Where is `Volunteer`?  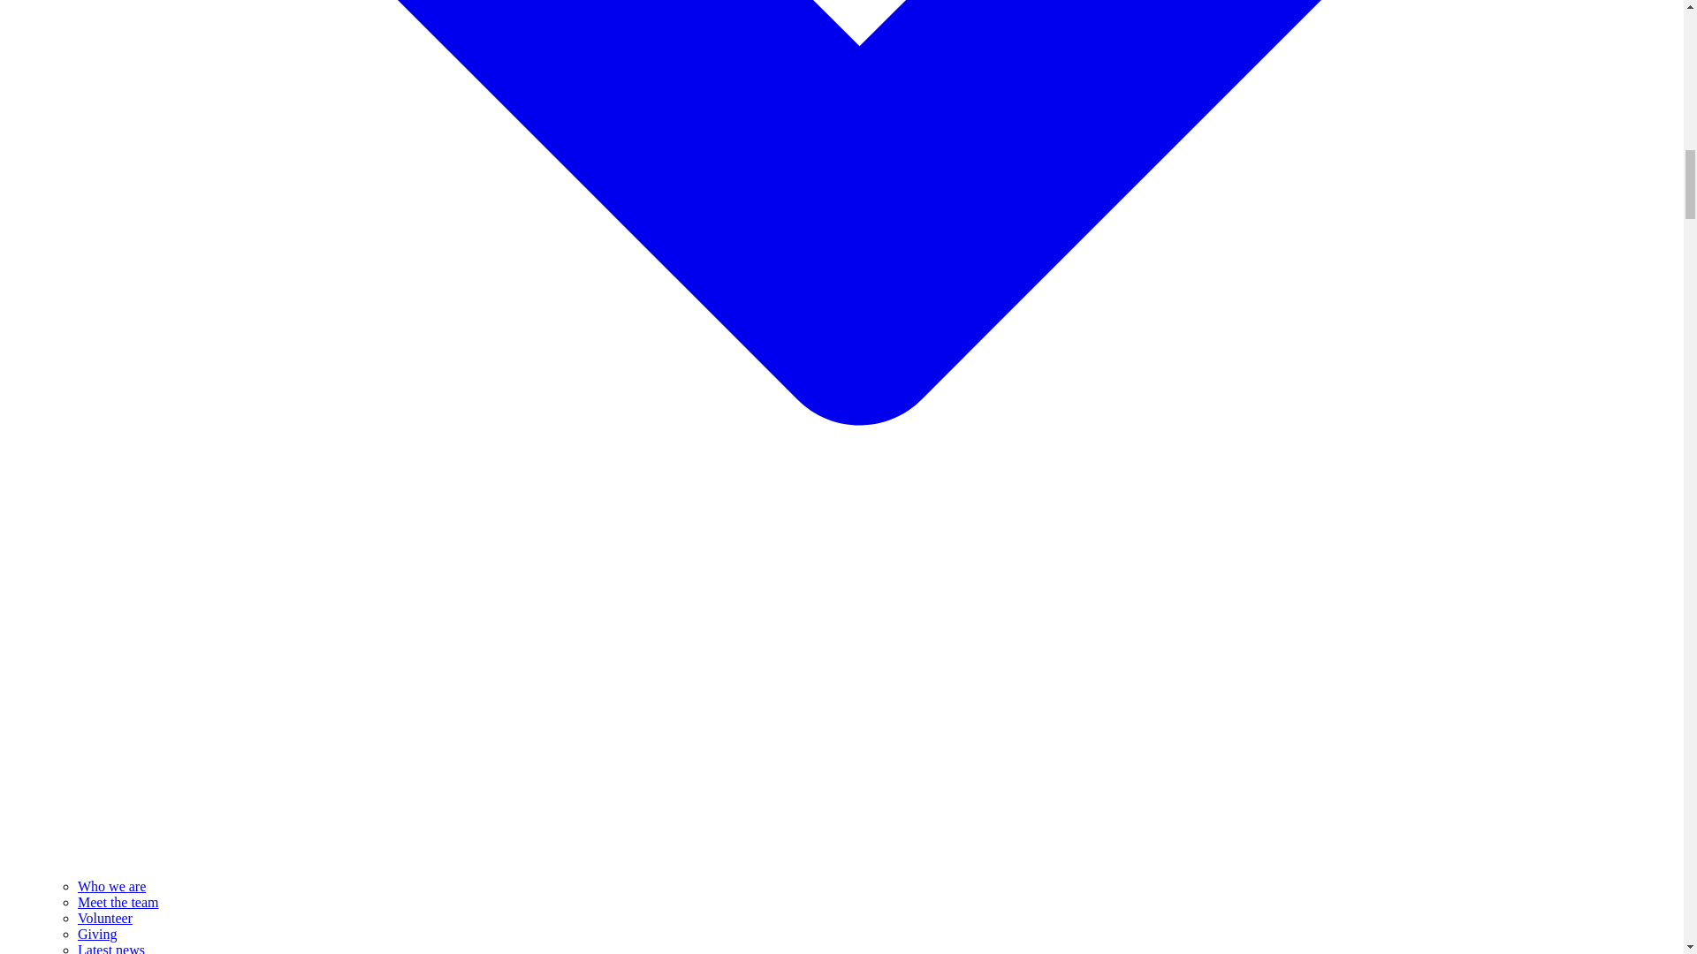 Volunteer is located at coordinates (104, 918).